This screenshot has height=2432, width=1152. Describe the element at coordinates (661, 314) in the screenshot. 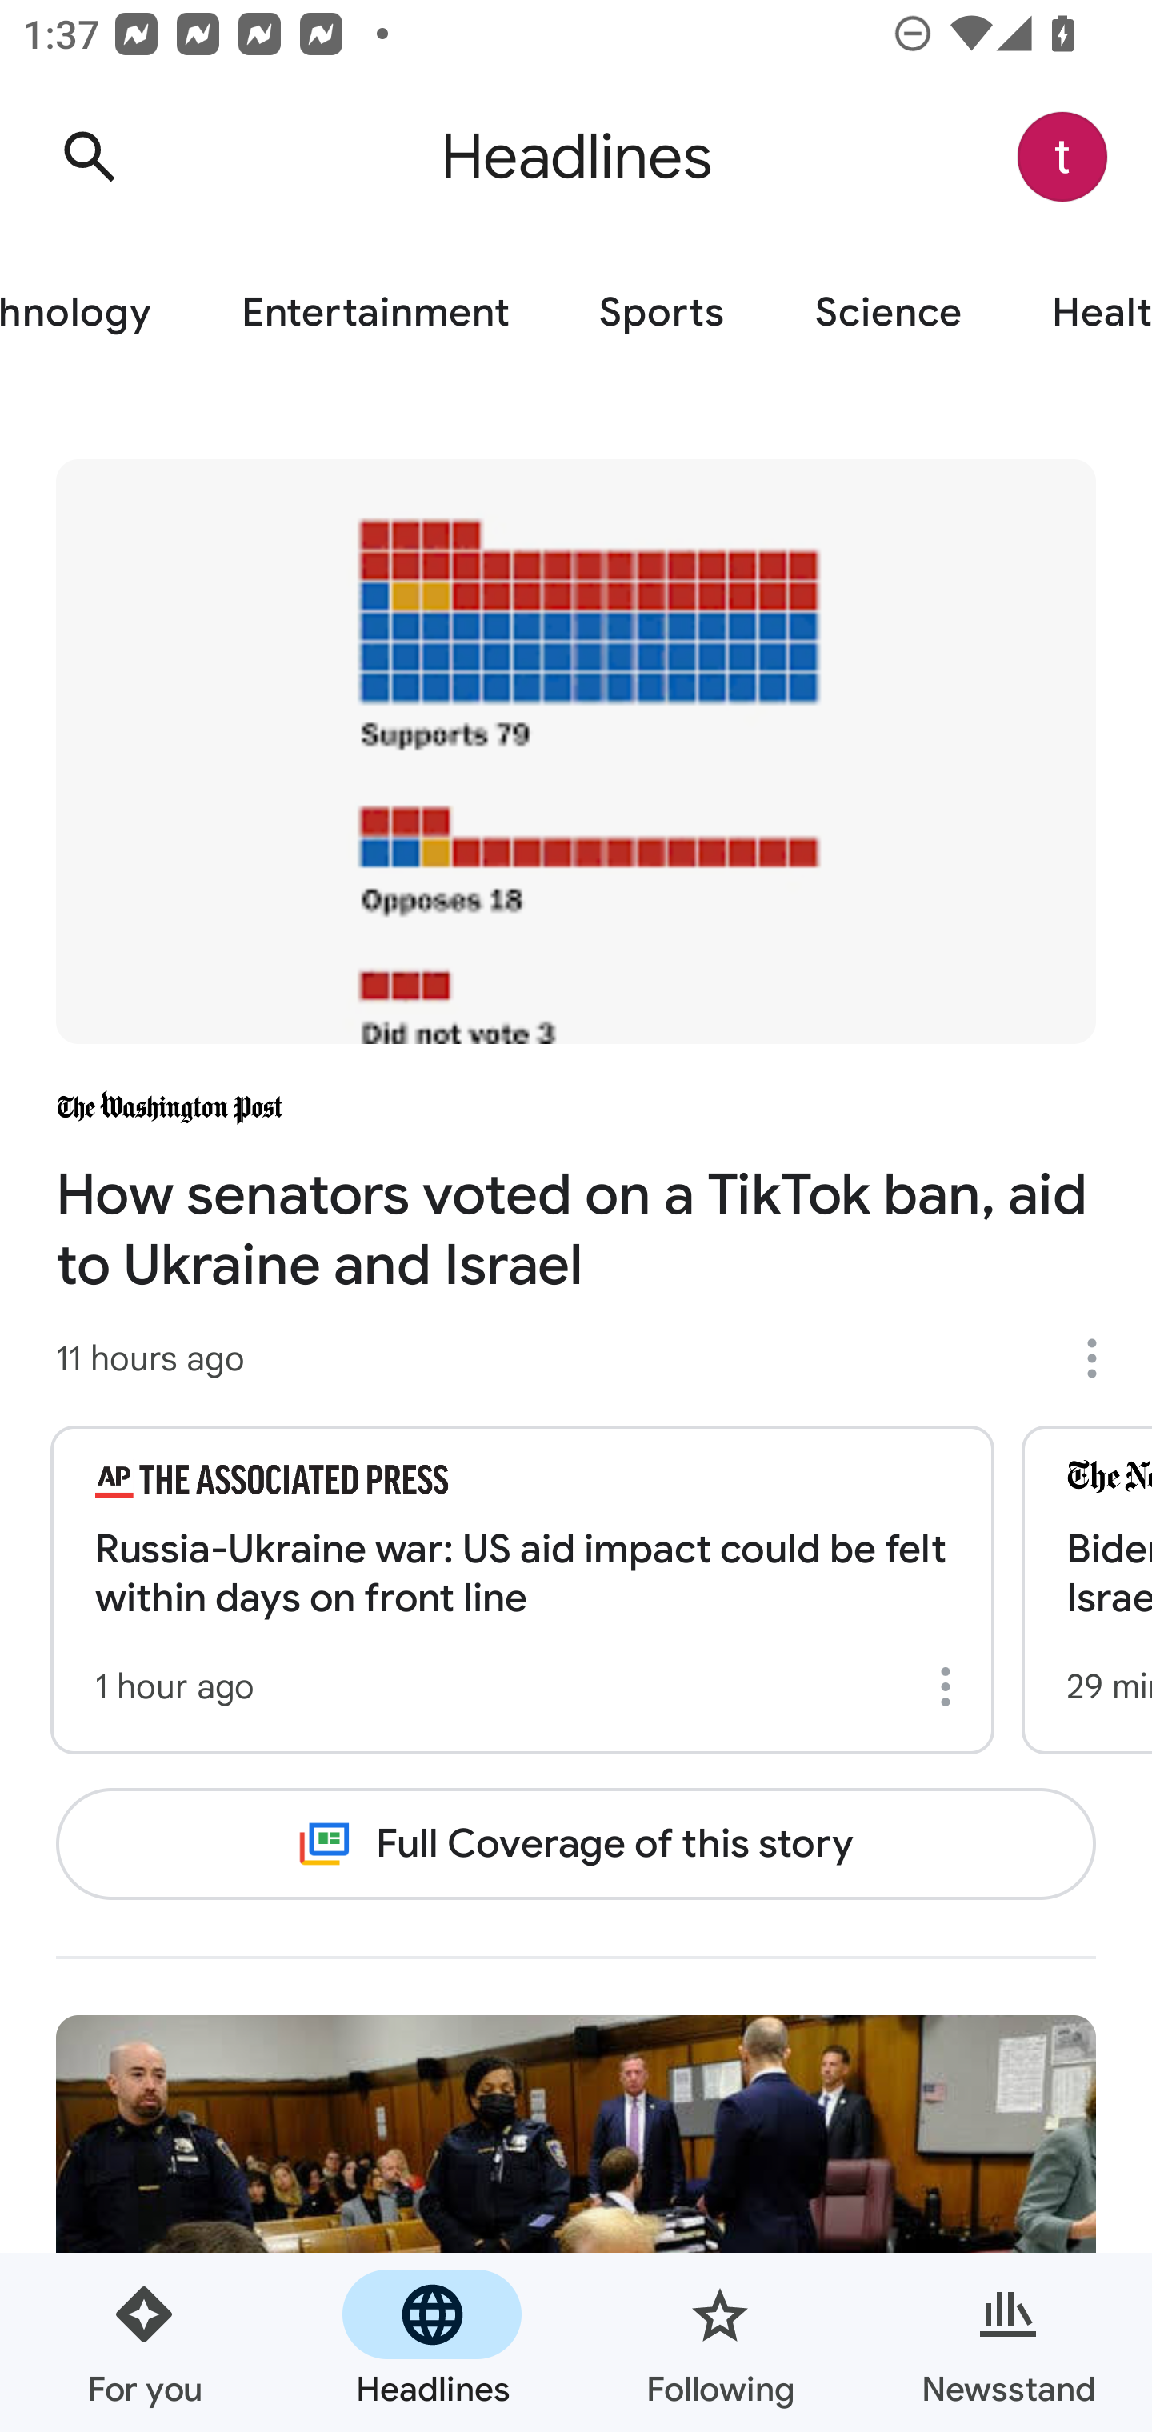

I see `Sports` at that location.